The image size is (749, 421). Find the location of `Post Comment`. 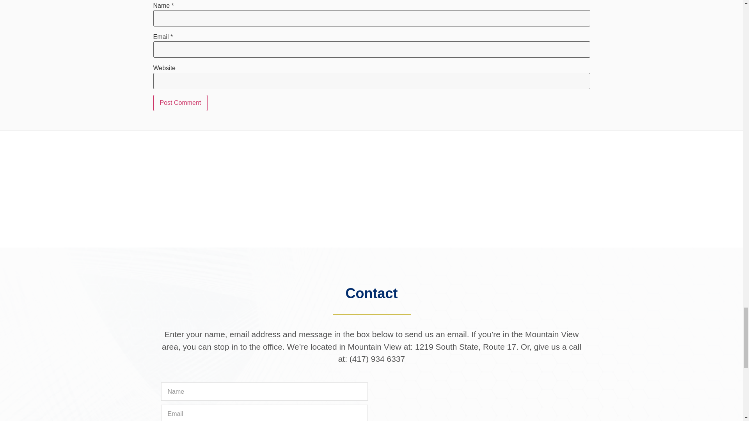

Post Comment is located at coordinates (180, 103).